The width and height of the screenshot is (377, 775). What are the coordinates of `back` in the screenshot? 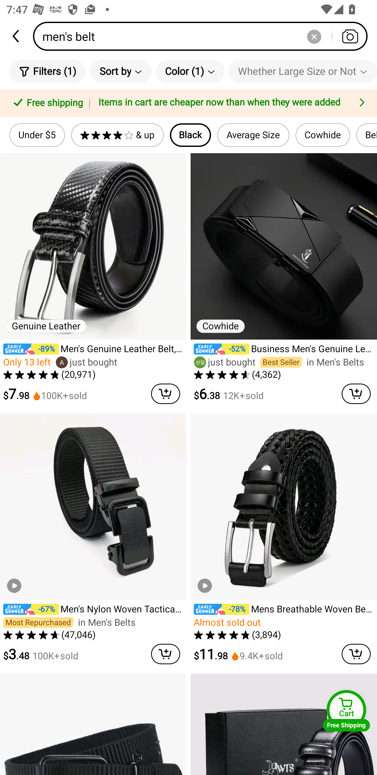 It's located at (16, 36).